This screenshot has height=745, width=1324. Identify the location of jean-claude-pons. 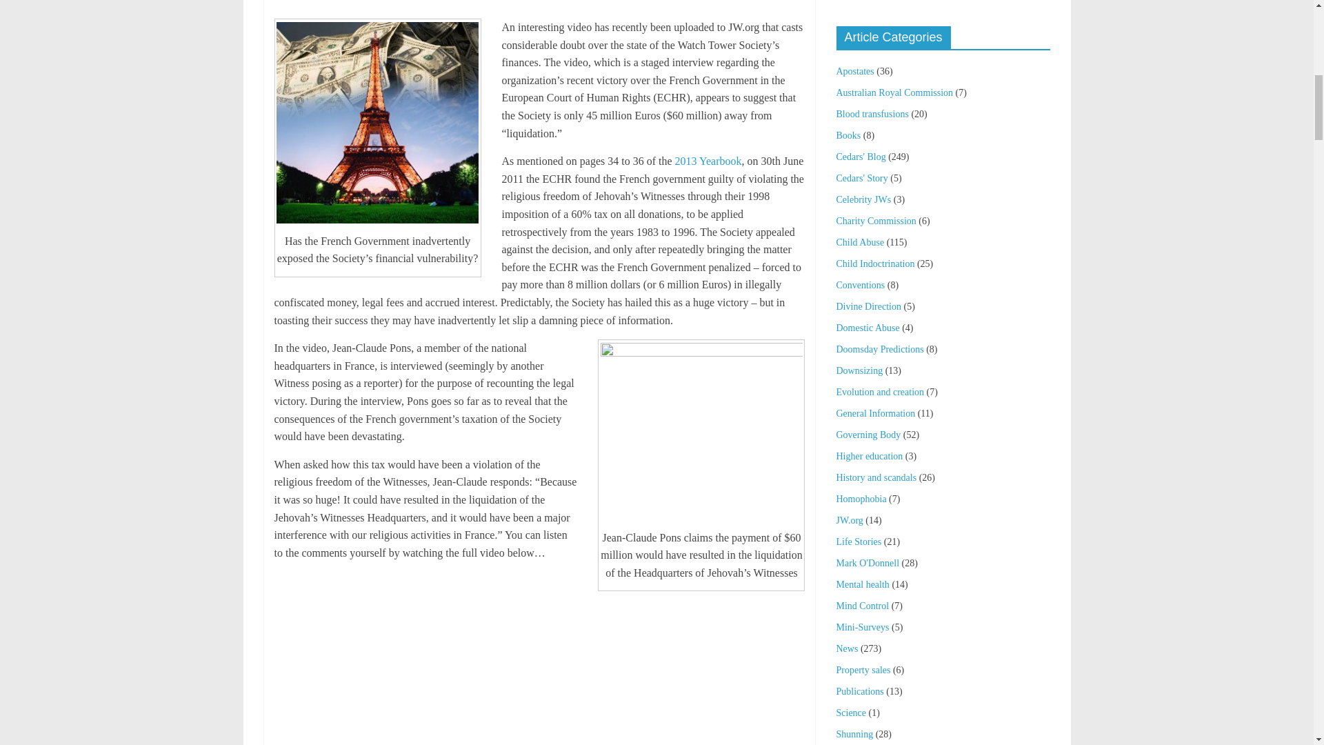
(701, 430).